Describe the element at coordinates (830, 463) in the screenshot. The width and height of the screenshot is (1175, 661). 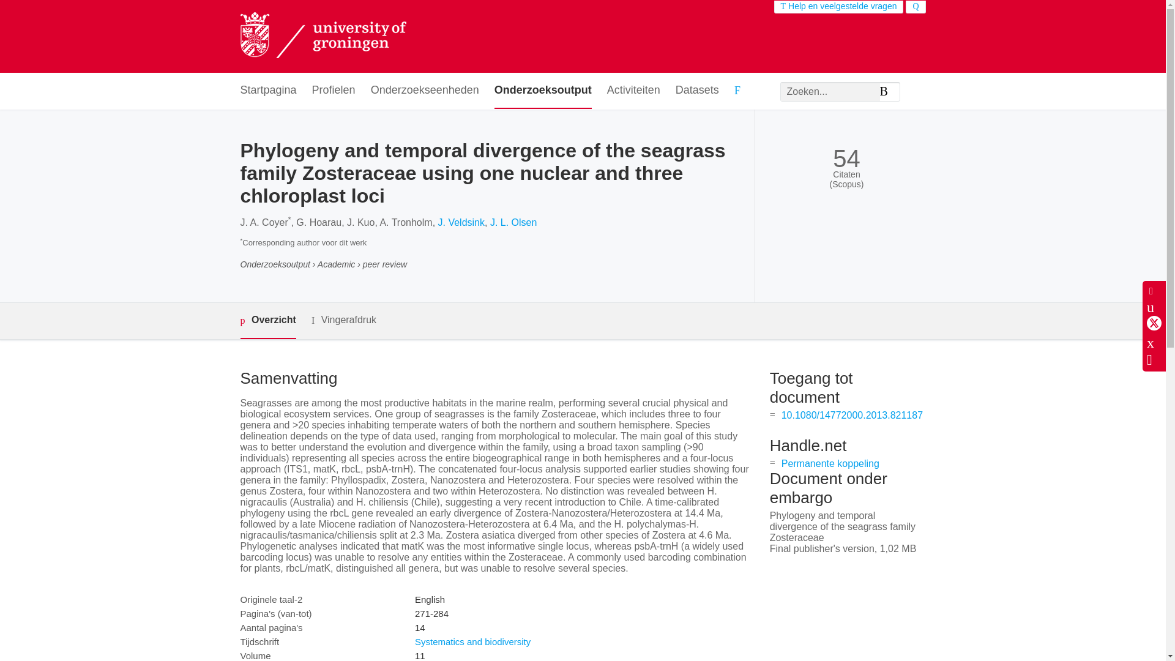
I see `Permanente koppeling` at that location.